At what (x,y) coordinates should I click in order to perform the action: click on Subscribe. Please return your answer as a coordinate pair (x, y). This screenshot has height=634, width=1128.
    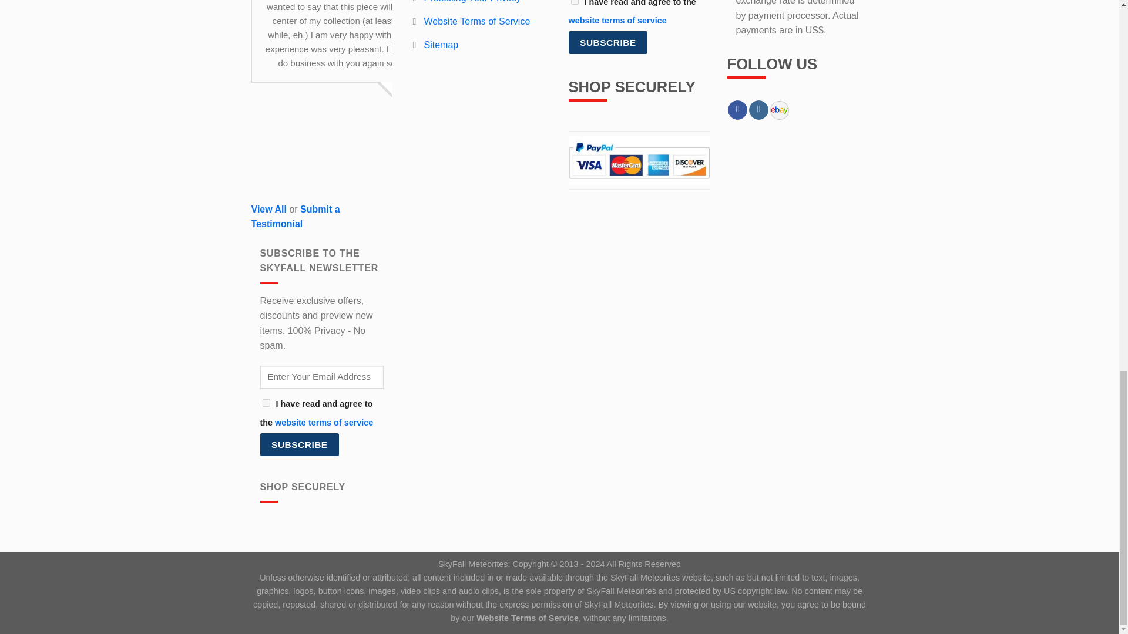
    Looking at the image, I should click on (607, 42).